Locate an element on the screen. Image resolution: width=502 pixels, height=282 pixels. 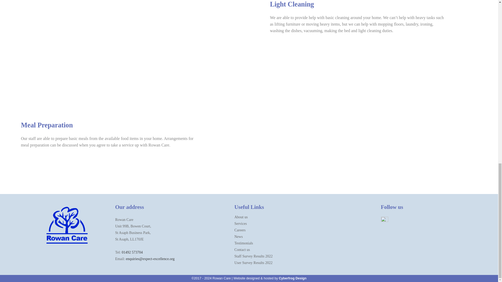
Testimonials is located at coordinates (244, 243).